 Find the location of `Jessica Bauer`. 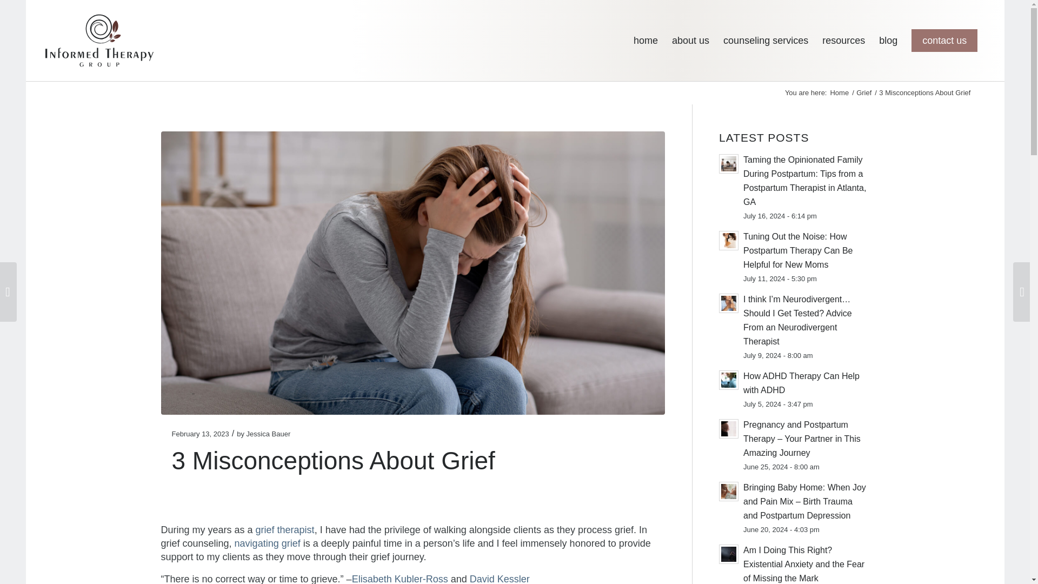

Jessica Bauer is located at coordinates (268, 434).